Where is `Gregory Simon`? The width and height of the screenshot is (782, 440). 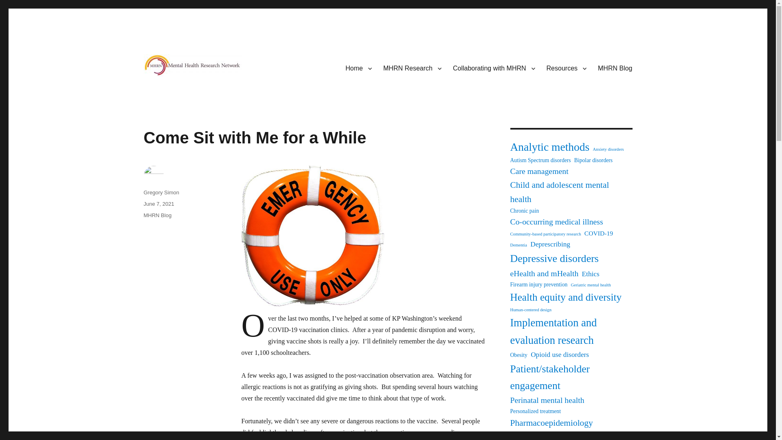
Gregory Simon is located at coordinates (161, 192).